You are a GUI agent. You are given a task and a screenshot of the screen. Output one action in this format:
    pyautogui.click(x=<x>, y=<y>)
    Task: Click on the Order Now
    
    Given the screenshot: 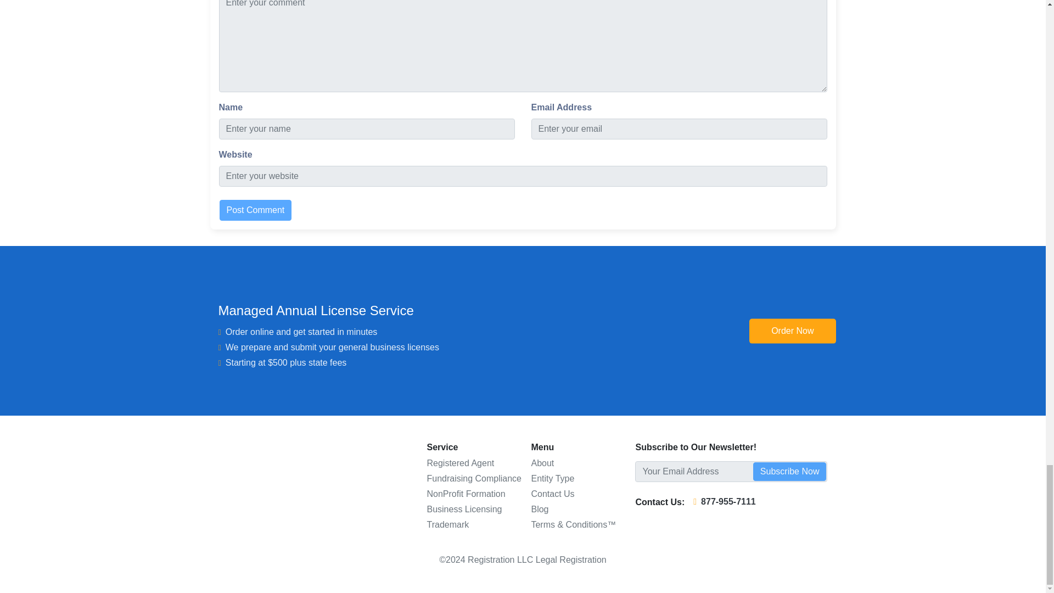 What is the action you would take?
    pyautogui.click(x=793, y=331)
    